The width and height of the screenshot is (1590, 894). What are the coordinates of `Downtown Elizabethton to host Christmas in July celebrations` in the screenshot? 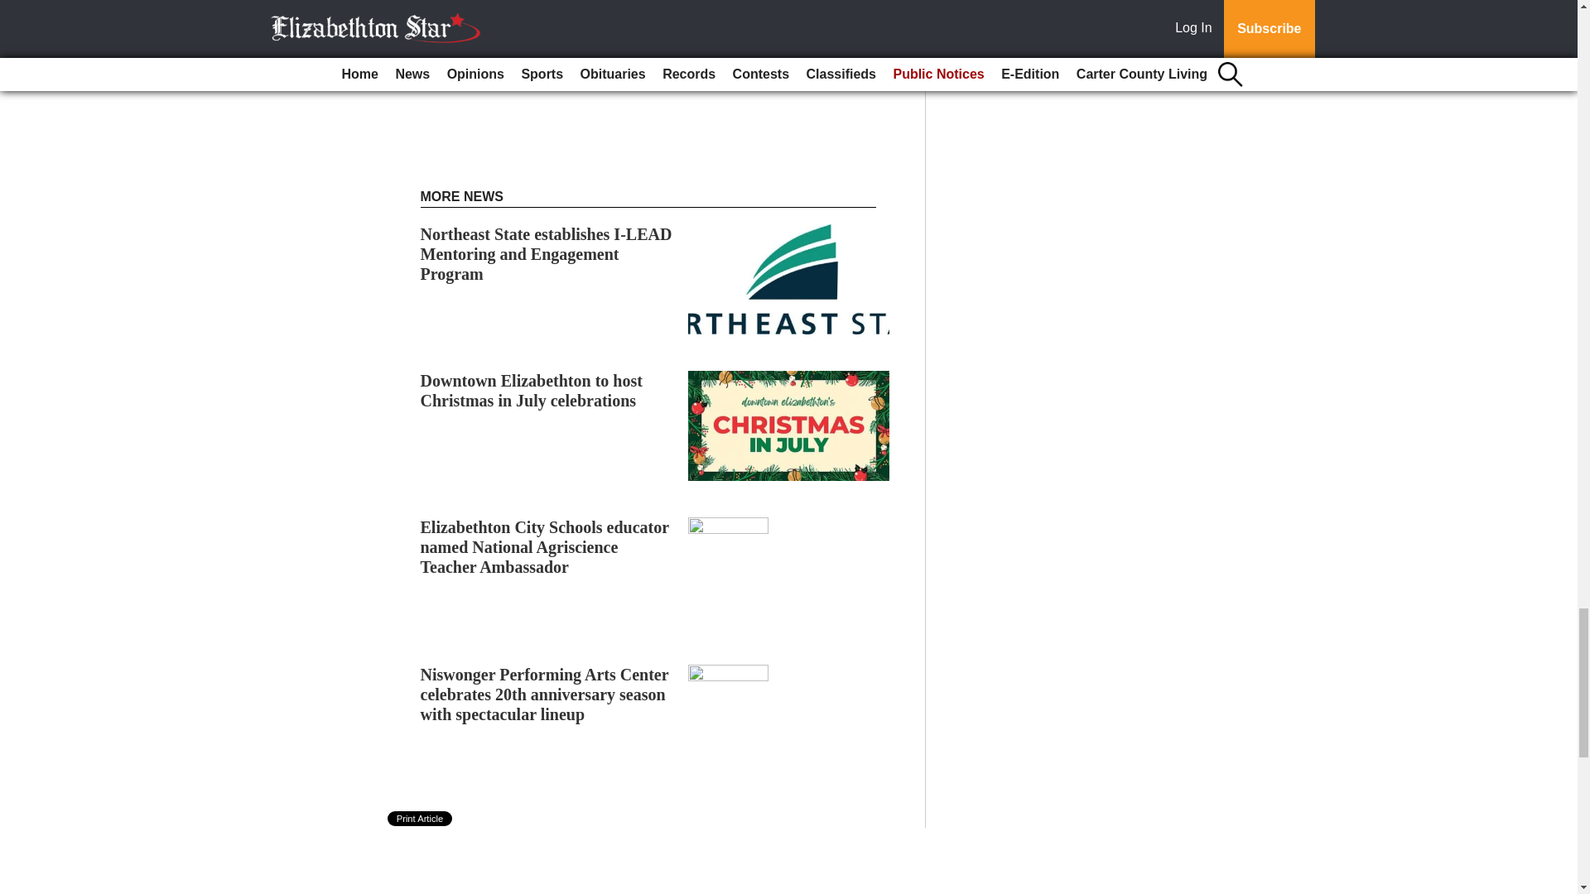 It's located at (532, 391).